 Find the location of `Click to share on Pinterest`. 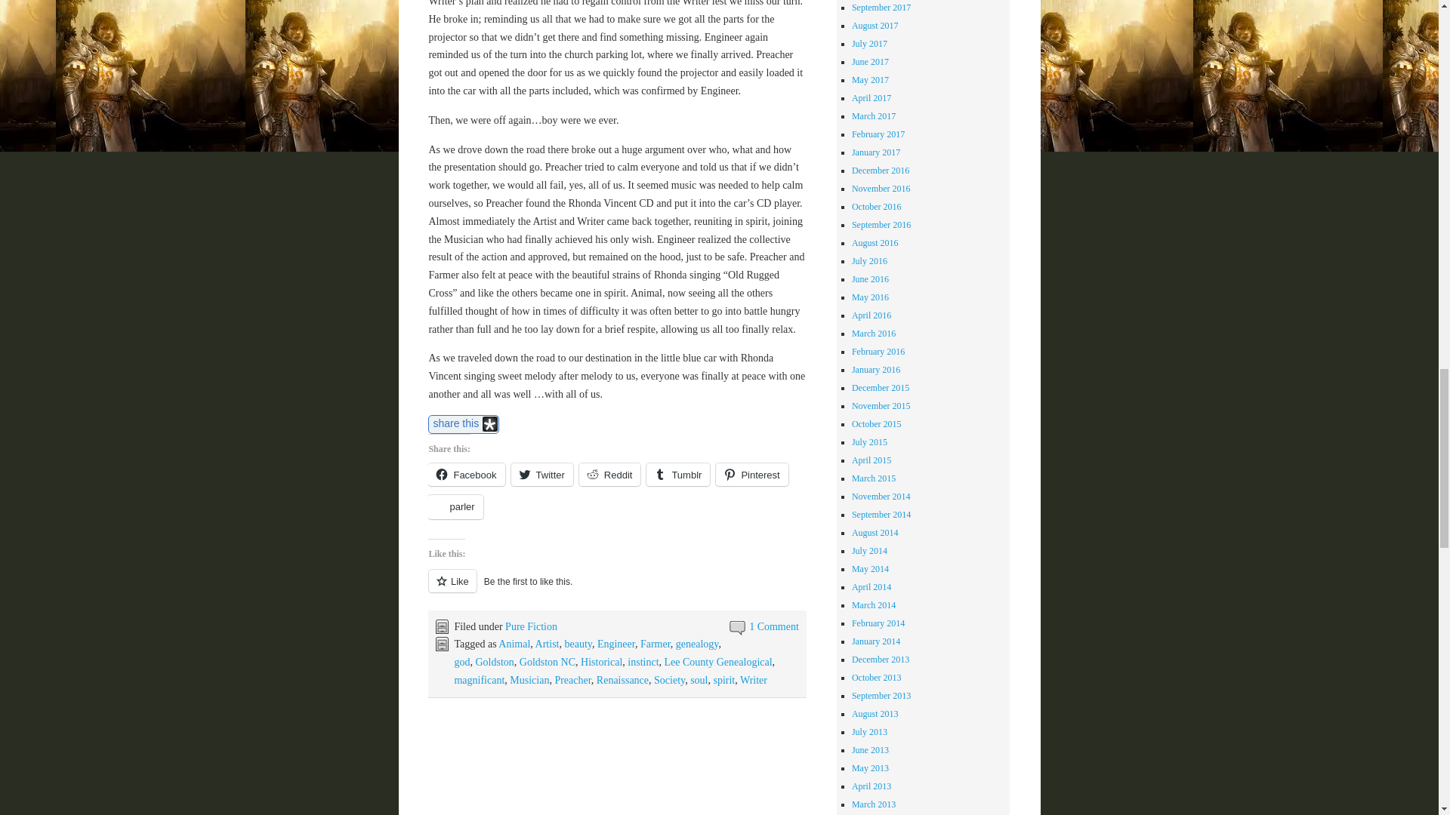

Click to share on Pinterest is located at coordinates (751, 474).